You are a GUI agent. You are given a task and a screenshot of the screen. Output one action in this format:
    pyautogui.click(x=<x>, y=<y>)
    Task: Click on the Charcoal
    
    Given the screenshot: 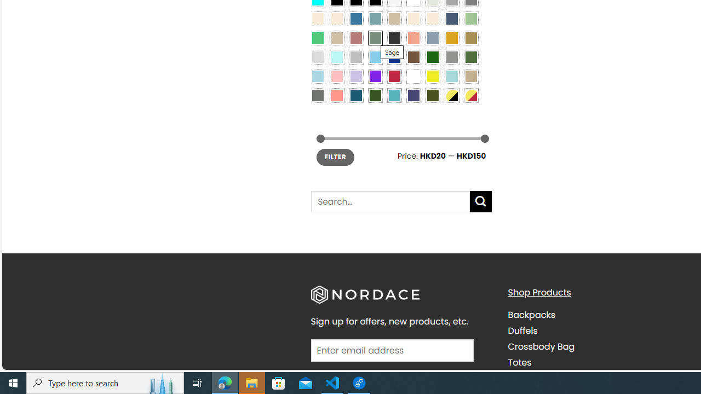 What is the action you would take?
    pyautogui.click(x=394, y=38)
    